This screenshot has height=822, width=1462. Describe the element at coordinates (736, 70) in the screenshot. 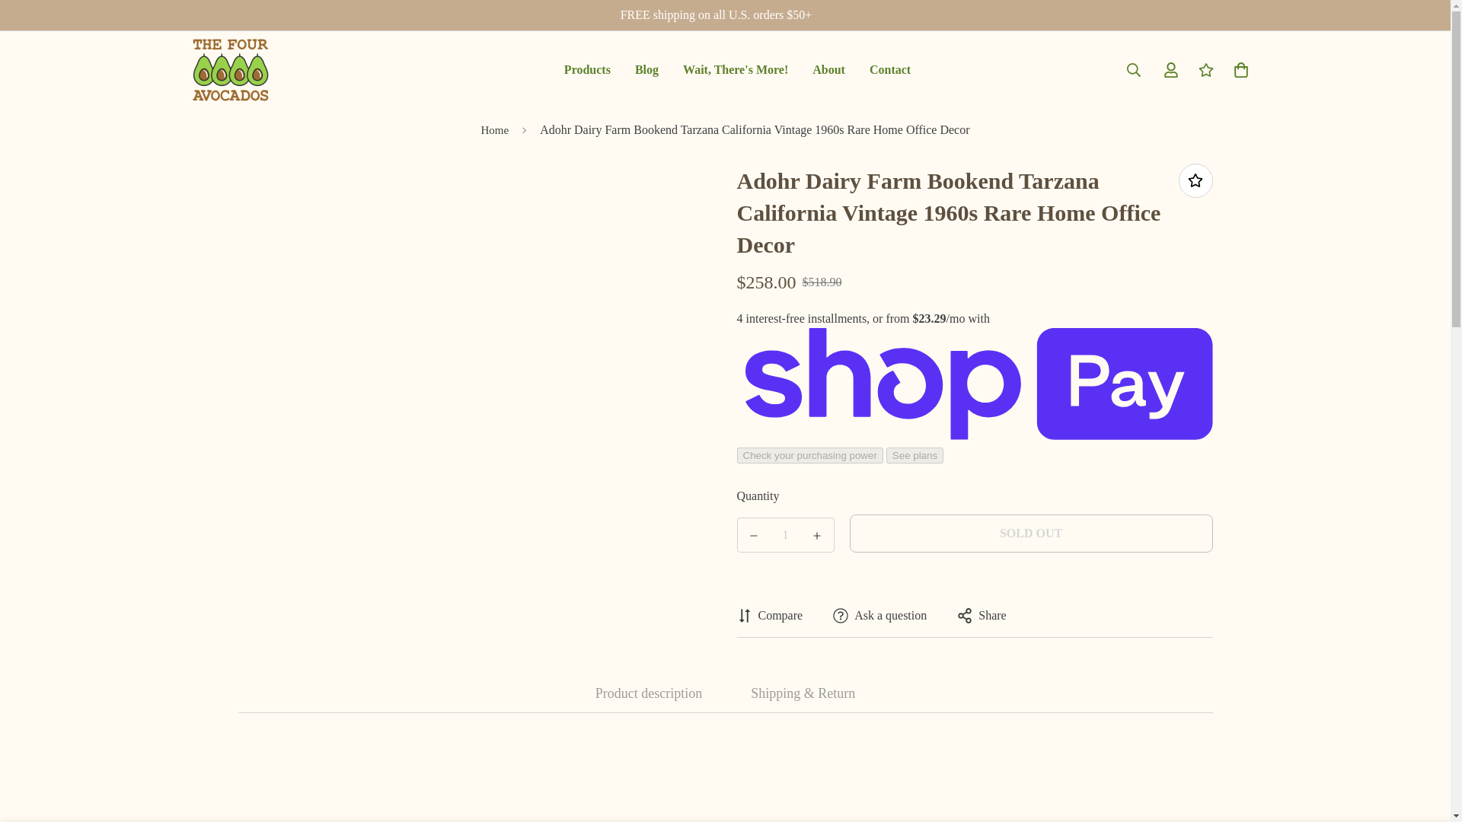

I see `Blog` at that location.